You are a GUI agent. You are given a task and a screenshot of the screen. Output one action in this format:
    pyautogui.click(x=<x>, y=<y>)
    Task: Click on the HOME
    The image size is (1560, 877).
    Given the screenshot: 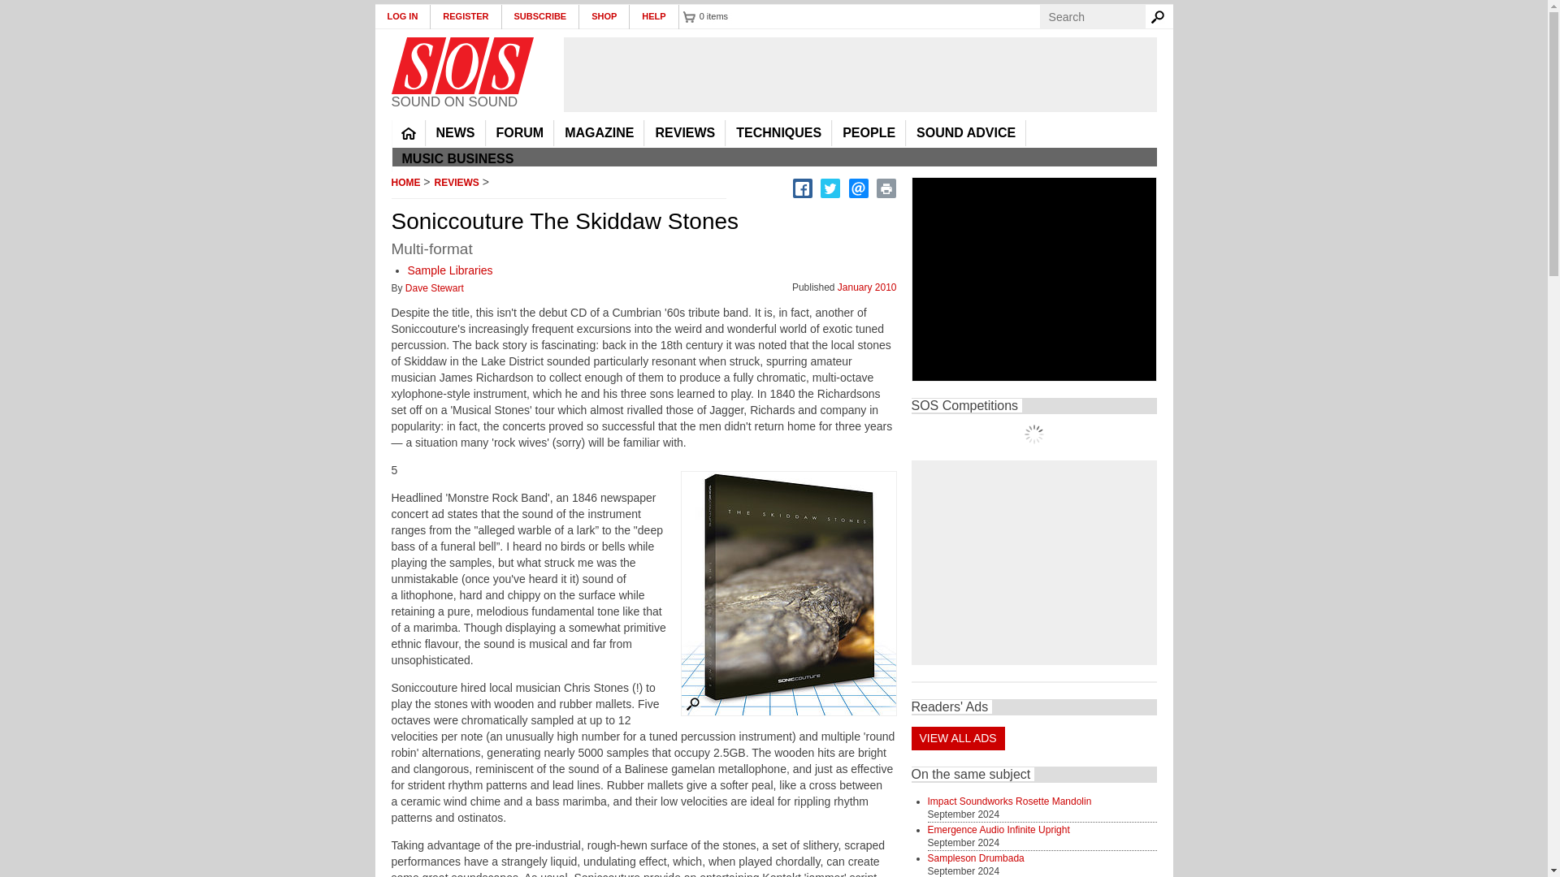 What is the action you would take?
    pyautogui.click(x=408, y=133)
    